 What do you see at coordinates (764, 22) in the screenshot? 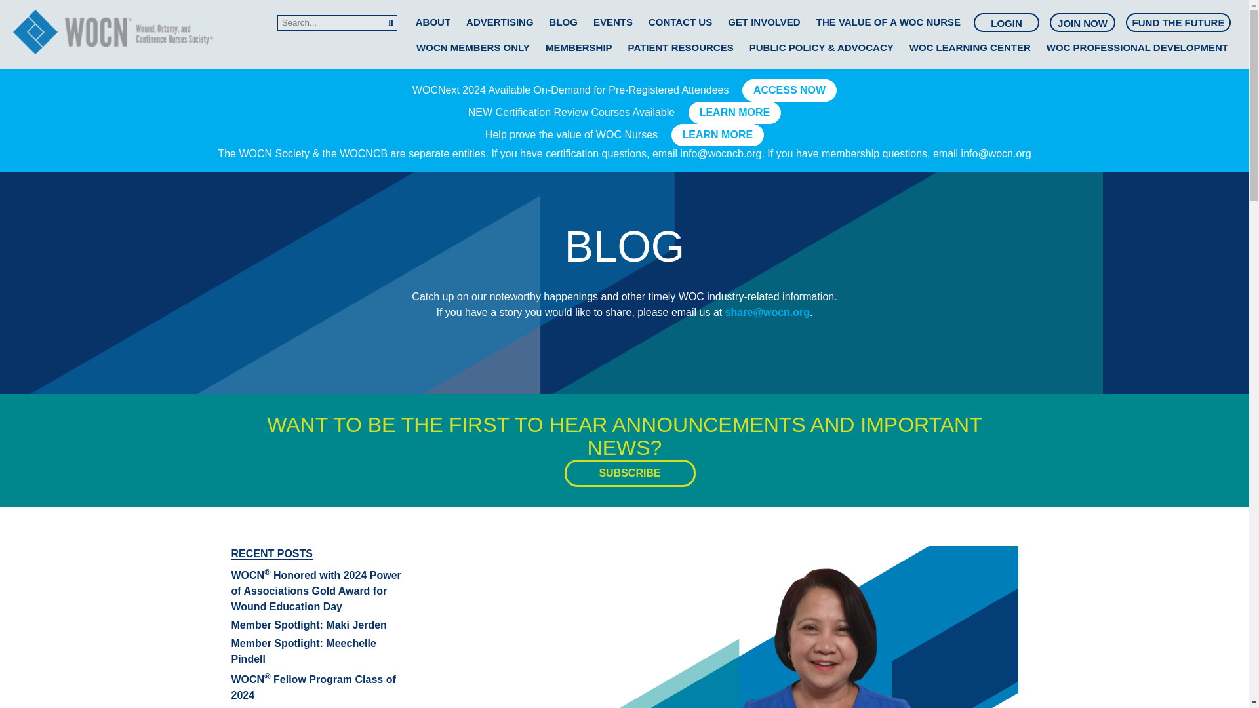
I see `GET INVOLVED` at bounding box center [764, 22].